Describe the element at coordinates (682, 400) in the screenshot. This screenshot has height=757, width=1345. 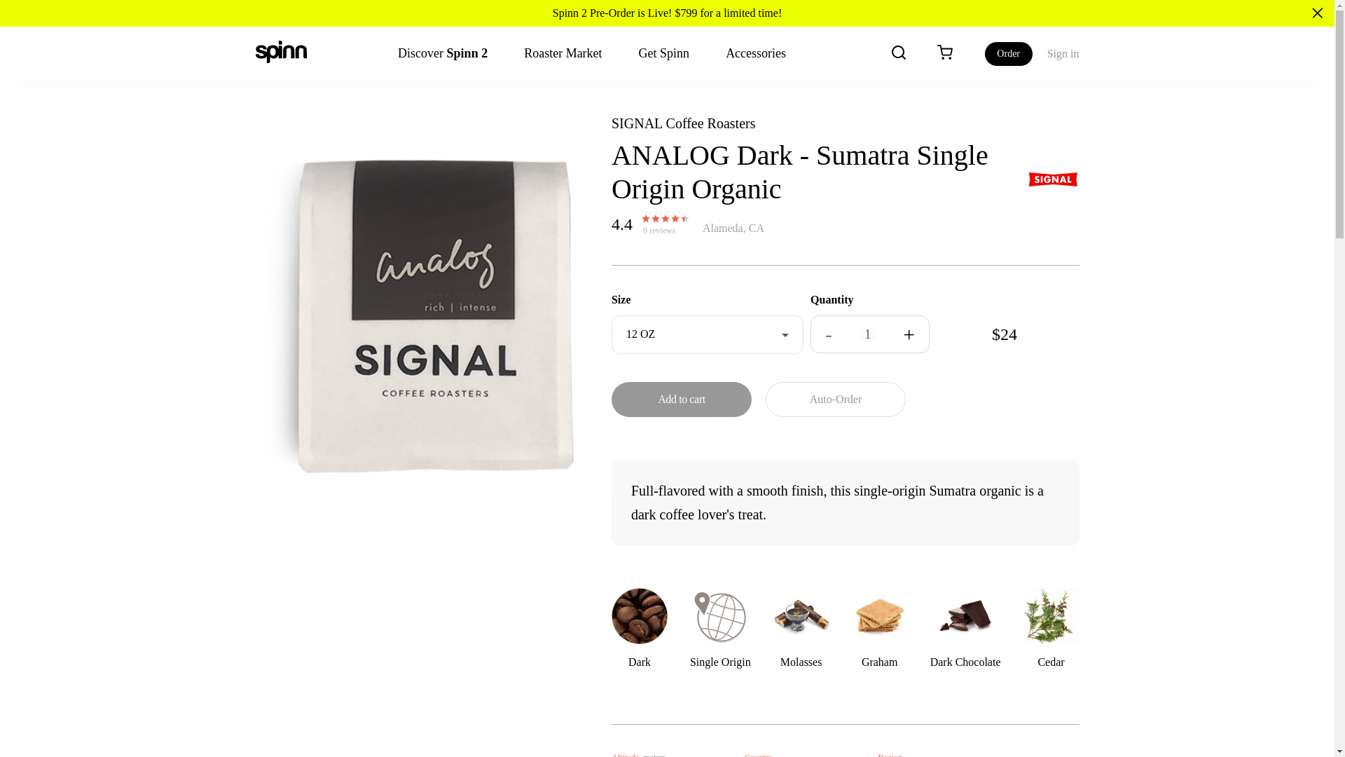
I see `Add to cart` at that location.